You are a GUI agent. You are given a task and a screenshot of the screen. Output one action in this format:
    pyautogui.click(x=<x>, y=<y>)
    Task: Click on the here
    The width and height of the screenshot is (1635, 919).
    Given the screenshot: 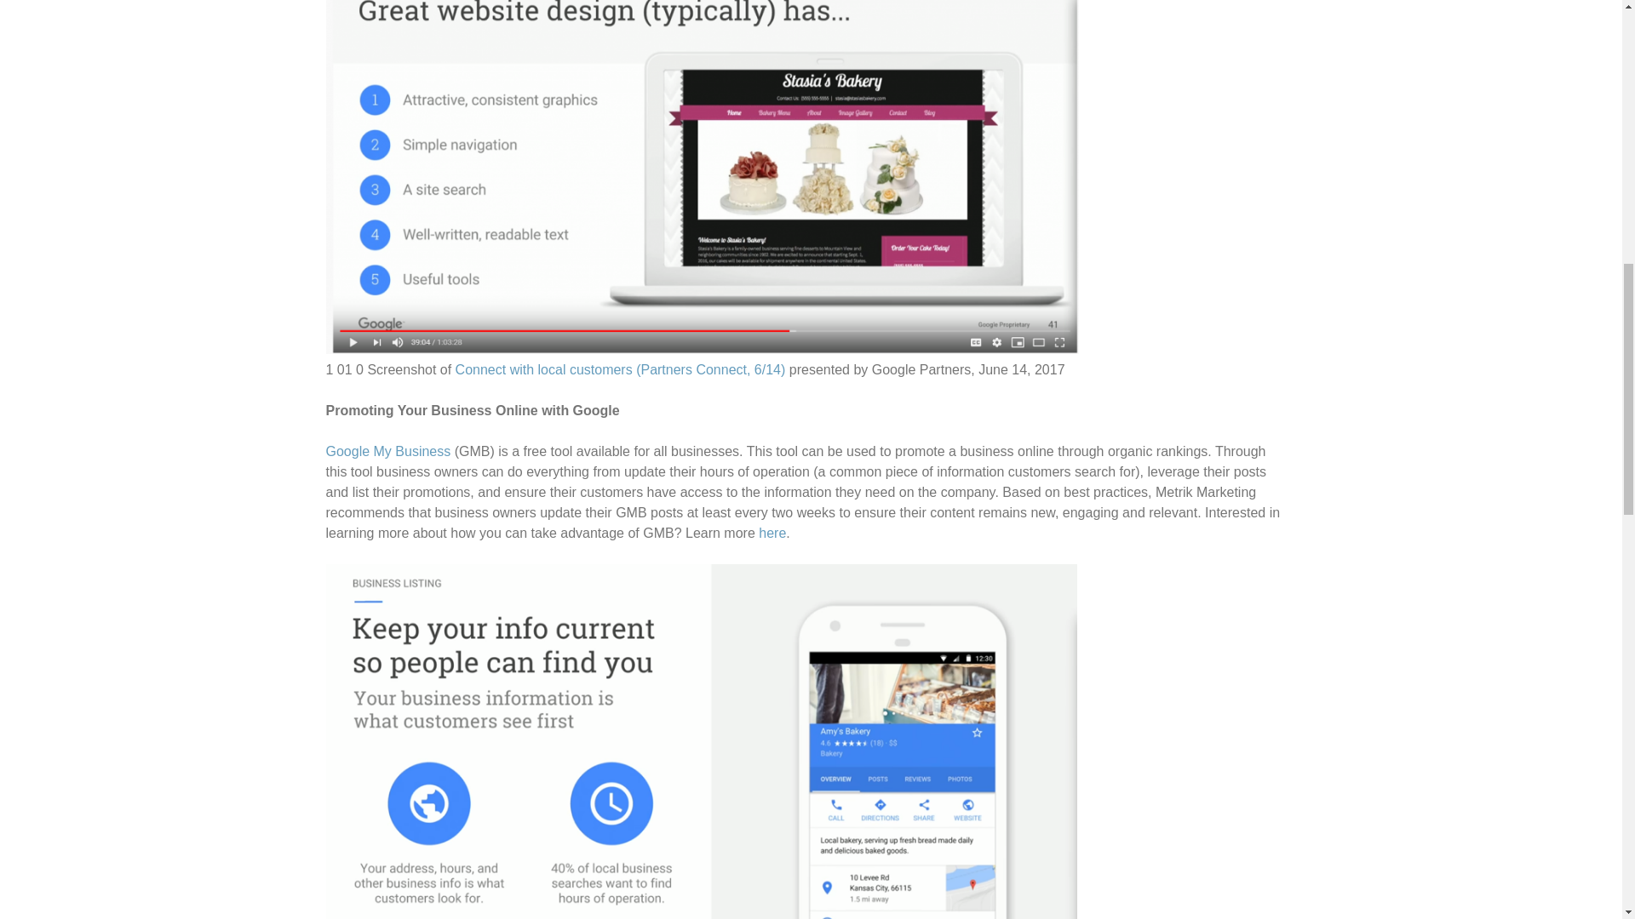 What is the action you would take?
    pyautogui.click(x=772, y=533)
    